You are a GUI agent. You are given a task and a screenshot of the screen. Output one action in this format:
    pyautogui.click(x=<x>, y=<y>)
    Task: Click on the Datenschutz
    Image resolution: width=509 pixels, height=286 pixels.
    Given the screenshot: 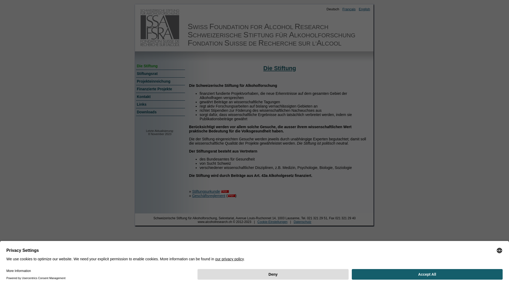 What is the action you would take?
    pyautogui.click(x=303, y=222)
    